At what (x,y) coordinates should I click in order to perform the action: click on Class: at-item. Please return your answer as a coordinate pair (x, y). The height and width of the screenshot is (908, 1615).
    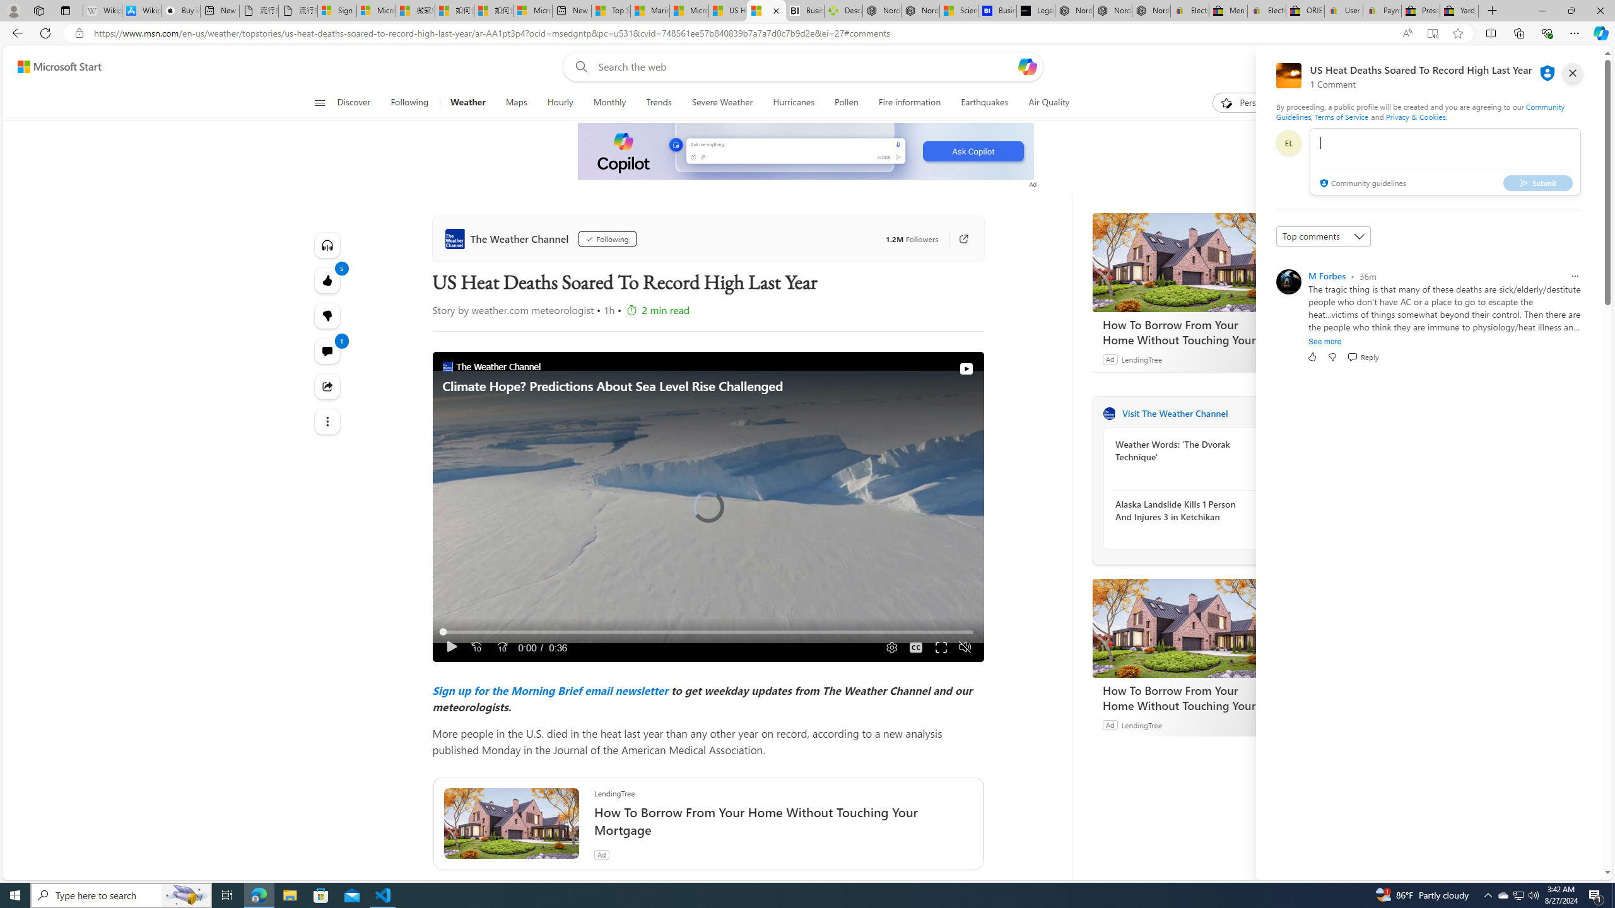
    Looking at the image, I should click on (328, 421).